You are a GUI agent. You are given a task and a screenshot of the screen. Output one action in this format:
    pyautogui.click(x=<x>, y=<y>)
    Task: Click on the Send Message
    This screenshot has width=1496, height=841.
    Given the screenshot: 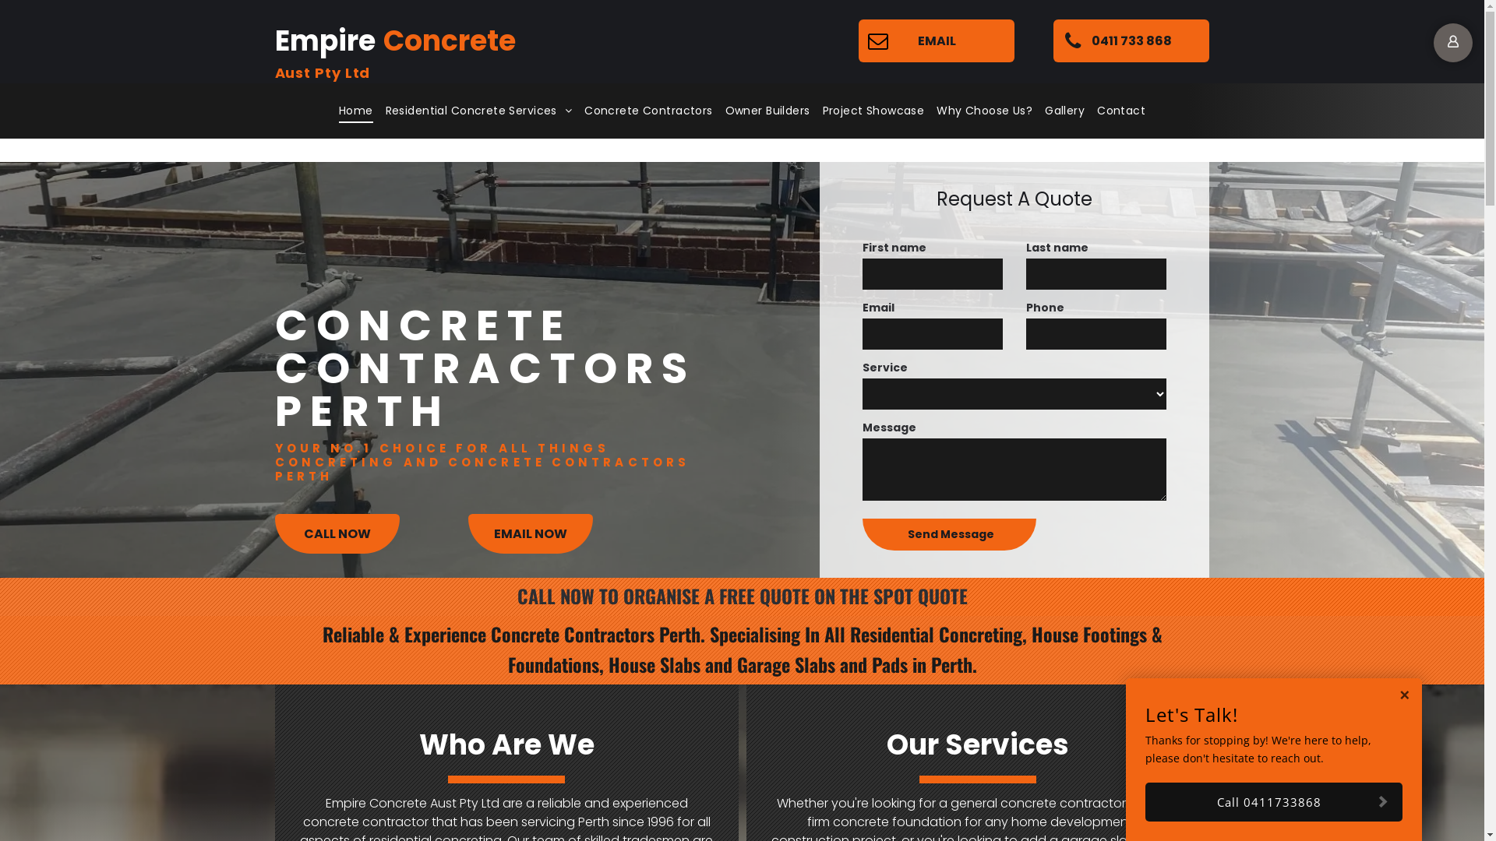 What is the action you would take?
    pyautogui.click(x=952, y=534)
    